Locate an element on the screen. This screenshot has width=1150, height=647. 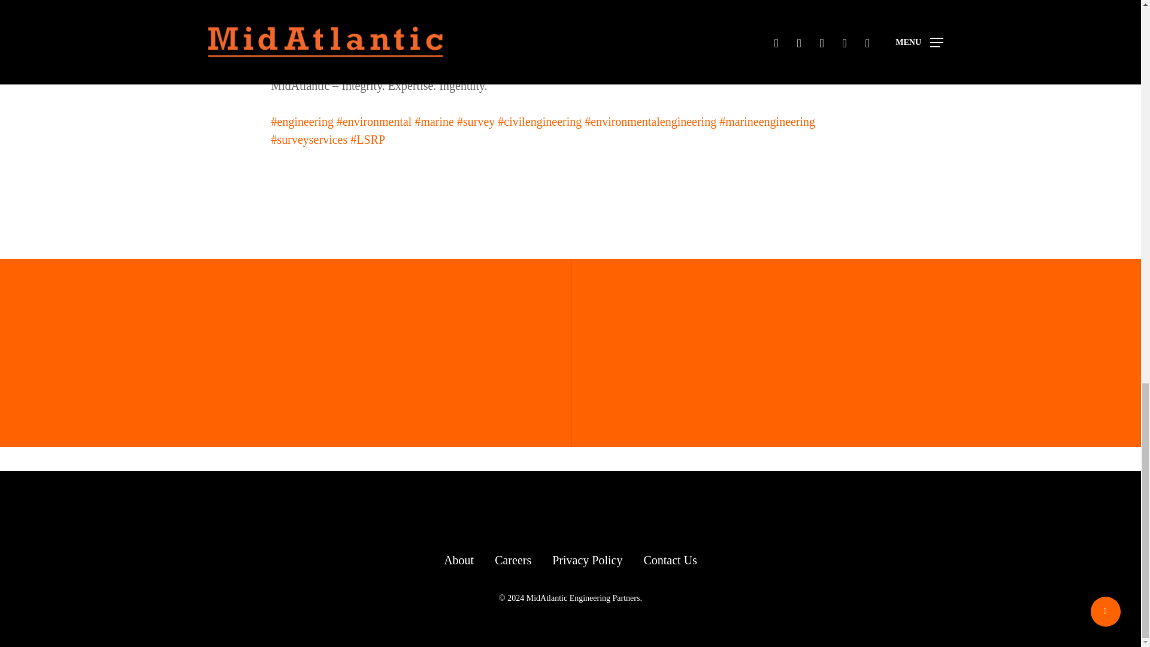
Privacy Policy is located at coordinates (587, 560).